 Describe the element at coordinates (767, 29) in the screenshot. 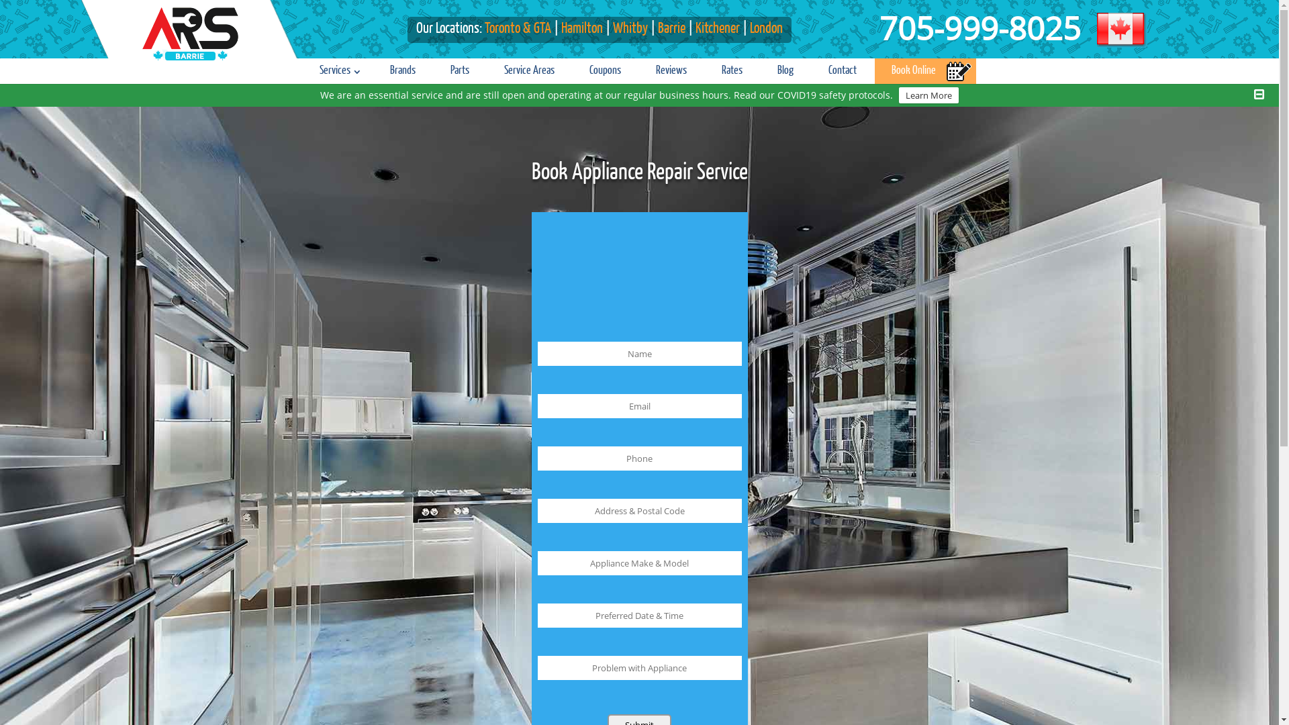

I see `London` at that location.